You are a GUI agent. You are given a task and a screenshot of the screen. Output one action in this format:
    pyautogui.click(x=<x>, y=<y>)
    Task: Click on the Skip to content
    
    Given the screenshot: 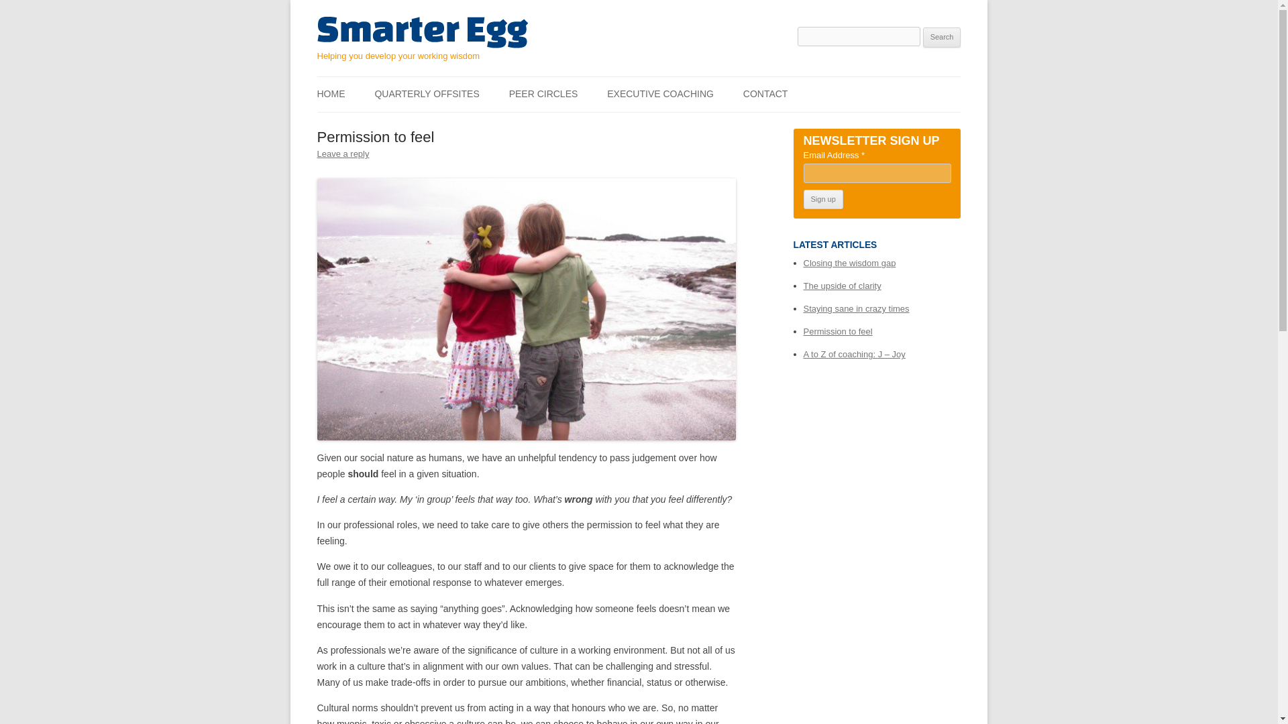 What is the action you would take?
    pyautogui.click(x=669, y=81)
    